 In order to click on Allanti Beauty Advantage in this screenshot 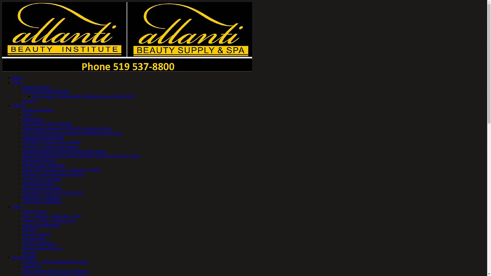, I will do `click(44, 165)`.